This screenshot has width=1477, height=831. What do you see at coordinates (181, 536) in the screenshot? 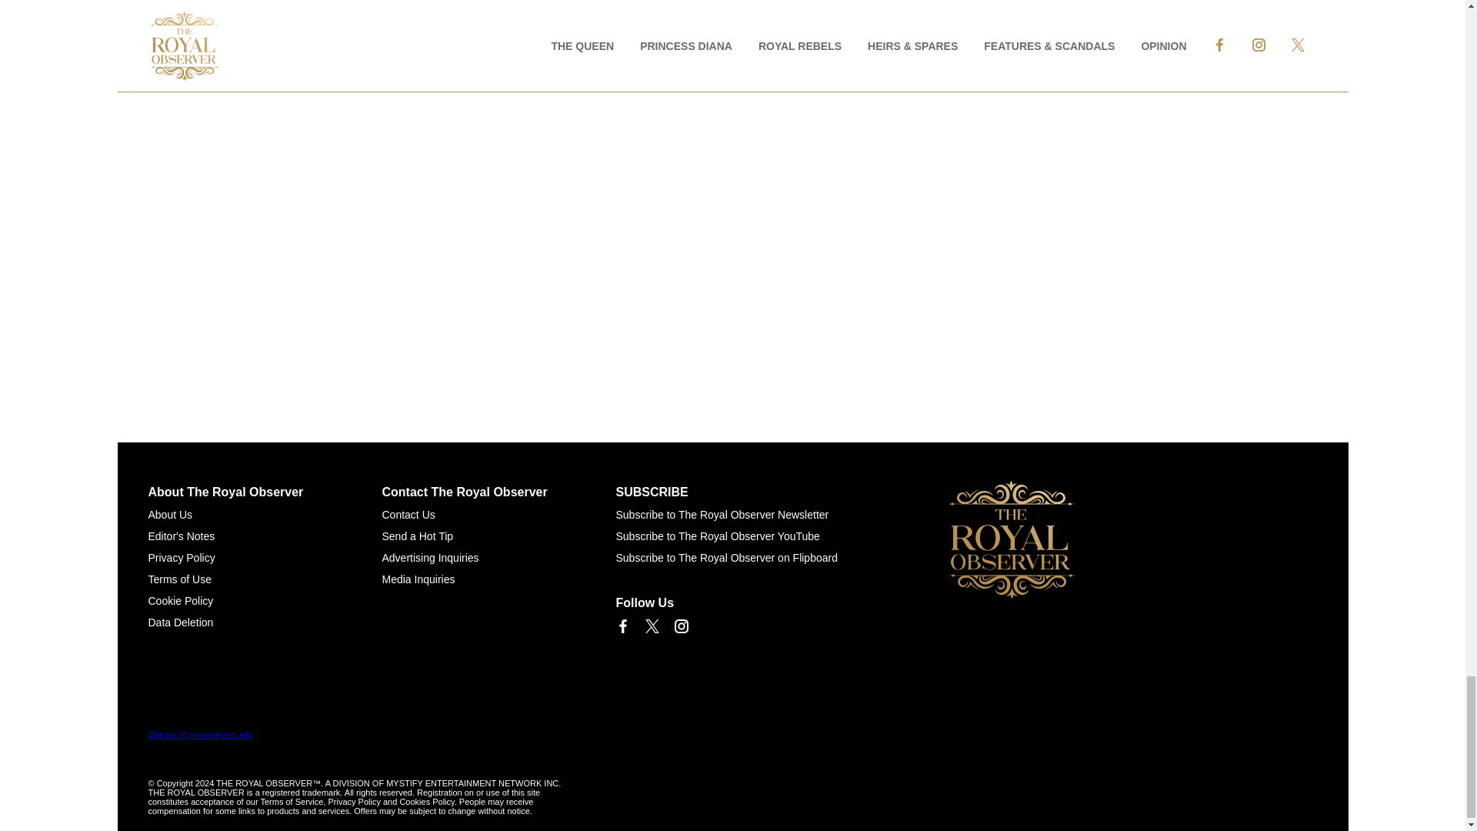
I see `Editor's Notes` at bounding box center [181, 536].